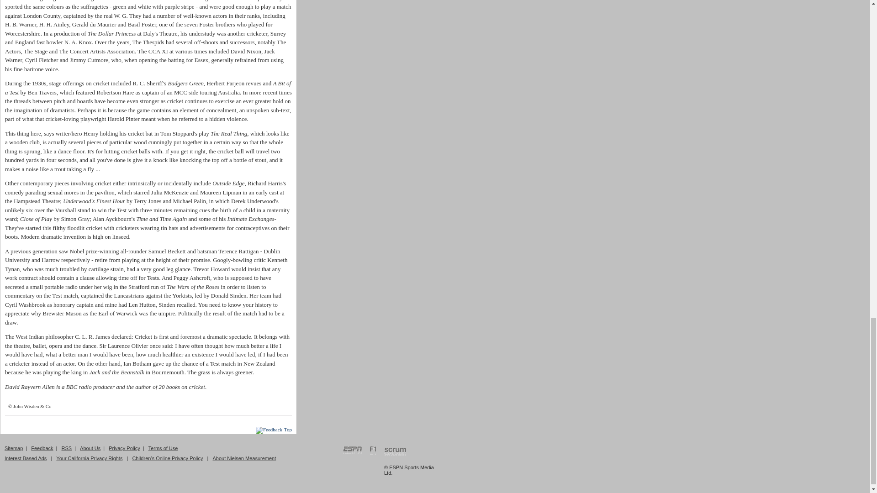  What do you see at coordinates (353, 451) in the screenshot?
I see `ESPN` at bounding box center [353, 451].